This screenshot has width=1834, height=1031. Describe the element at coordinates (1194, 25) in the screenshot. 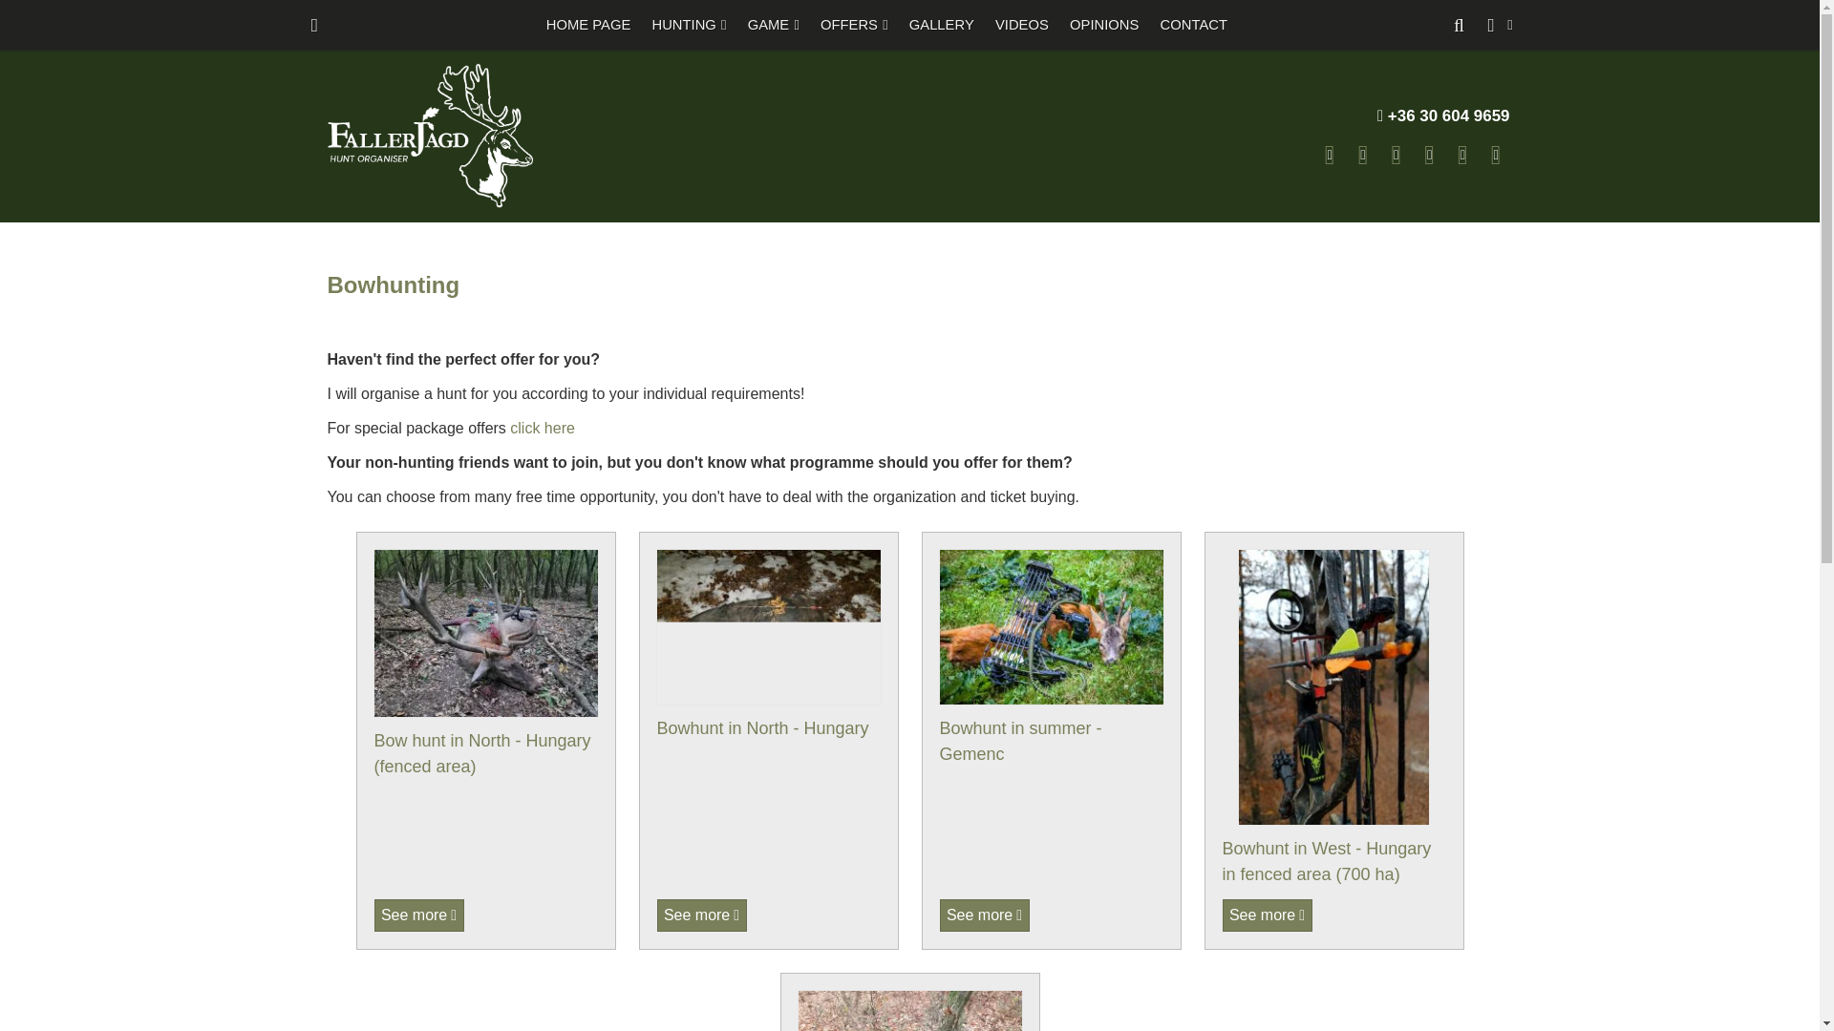

I see `CONTACT` at that location.